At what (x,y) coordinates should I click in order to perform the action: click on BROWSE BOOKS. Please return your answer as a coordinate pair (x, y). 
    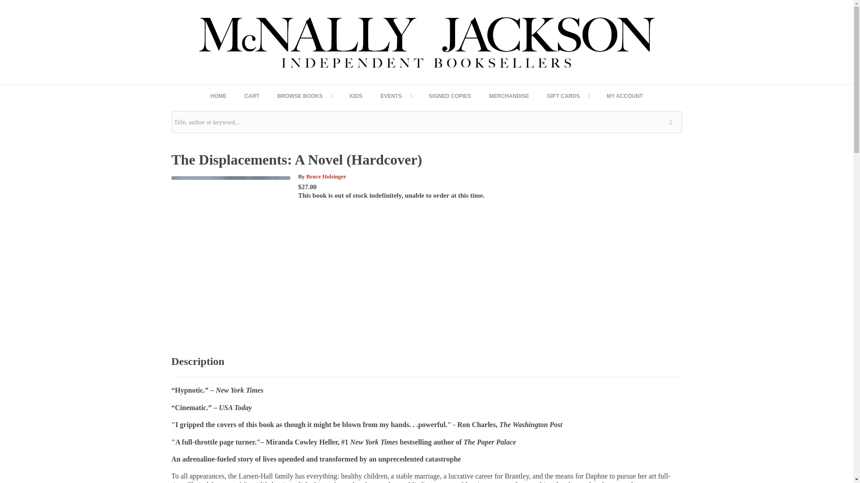
    Looking at the image, I should click on (305, 96).